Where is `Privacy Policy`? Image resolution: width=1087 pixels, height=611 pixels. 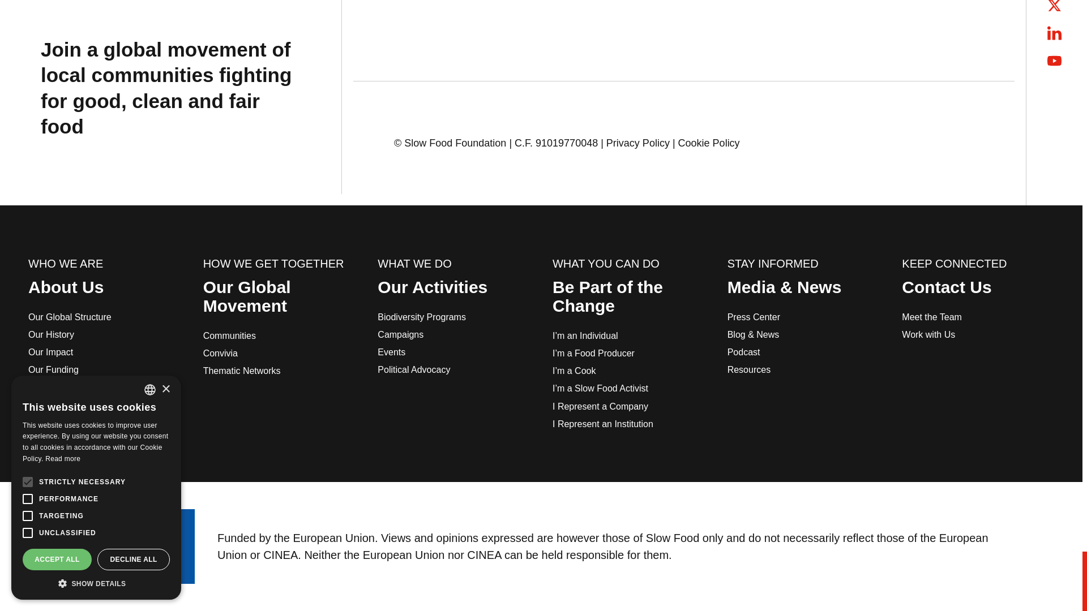
Privacy Policy is located at coordinates (637, 143).